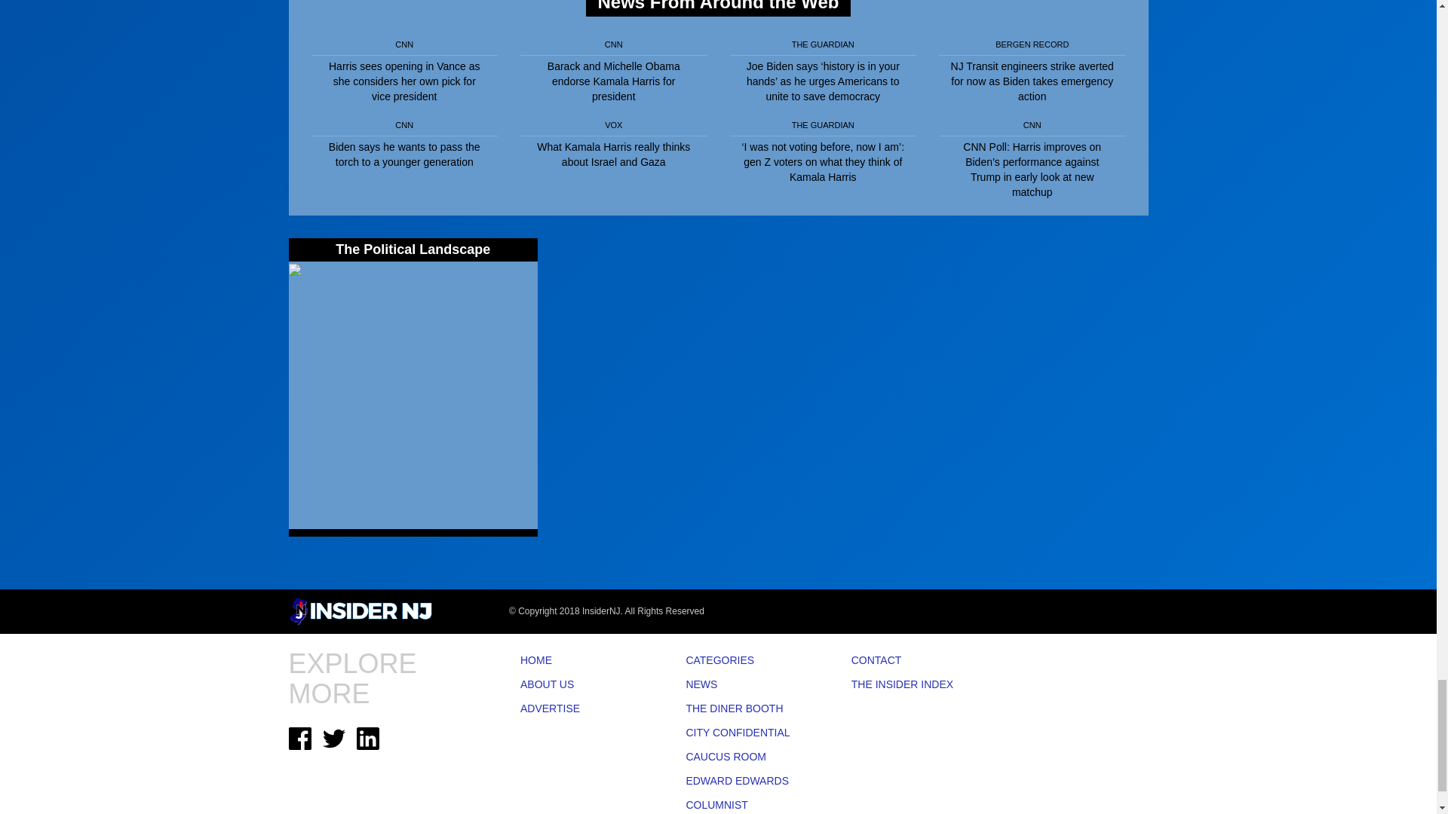 The height and width of the screenshot is (814, 1448). I want to click on About Us, so click(581, 684).